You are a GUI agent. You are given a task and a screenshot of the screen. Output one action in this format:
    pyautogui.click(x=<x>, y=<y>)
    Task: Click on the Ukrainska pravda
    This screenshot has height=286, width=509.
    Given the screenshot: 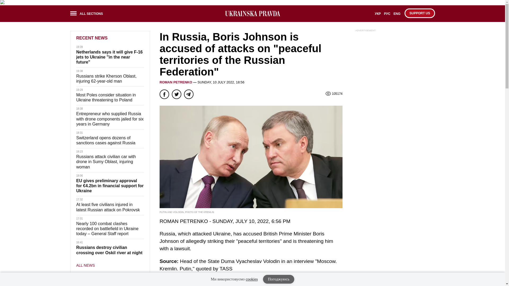 What is the action you would take?
    pyautogui.click(x=252, y=14)
    